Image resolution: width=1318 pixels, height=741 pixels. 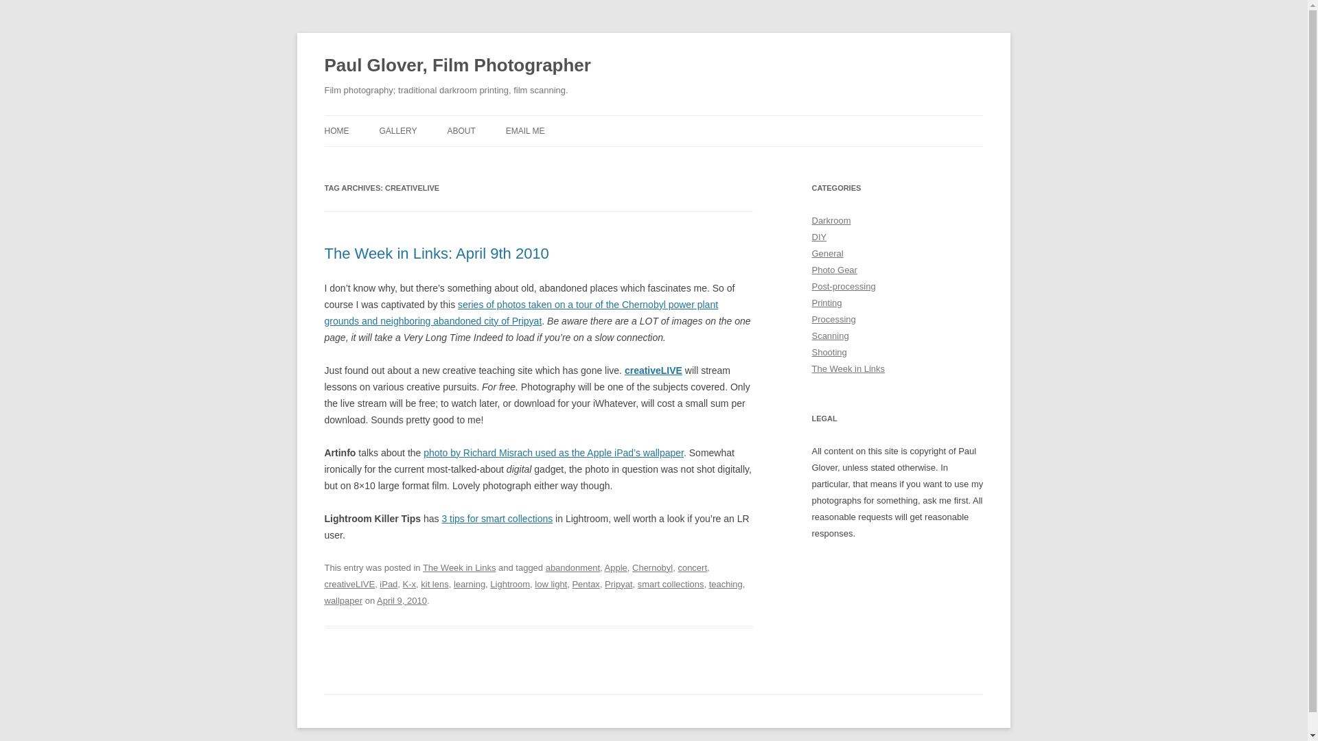 What do you see at coordinates (434, 583) in the screenshot?
I see `kit lens` at bounding box center [434, 583].